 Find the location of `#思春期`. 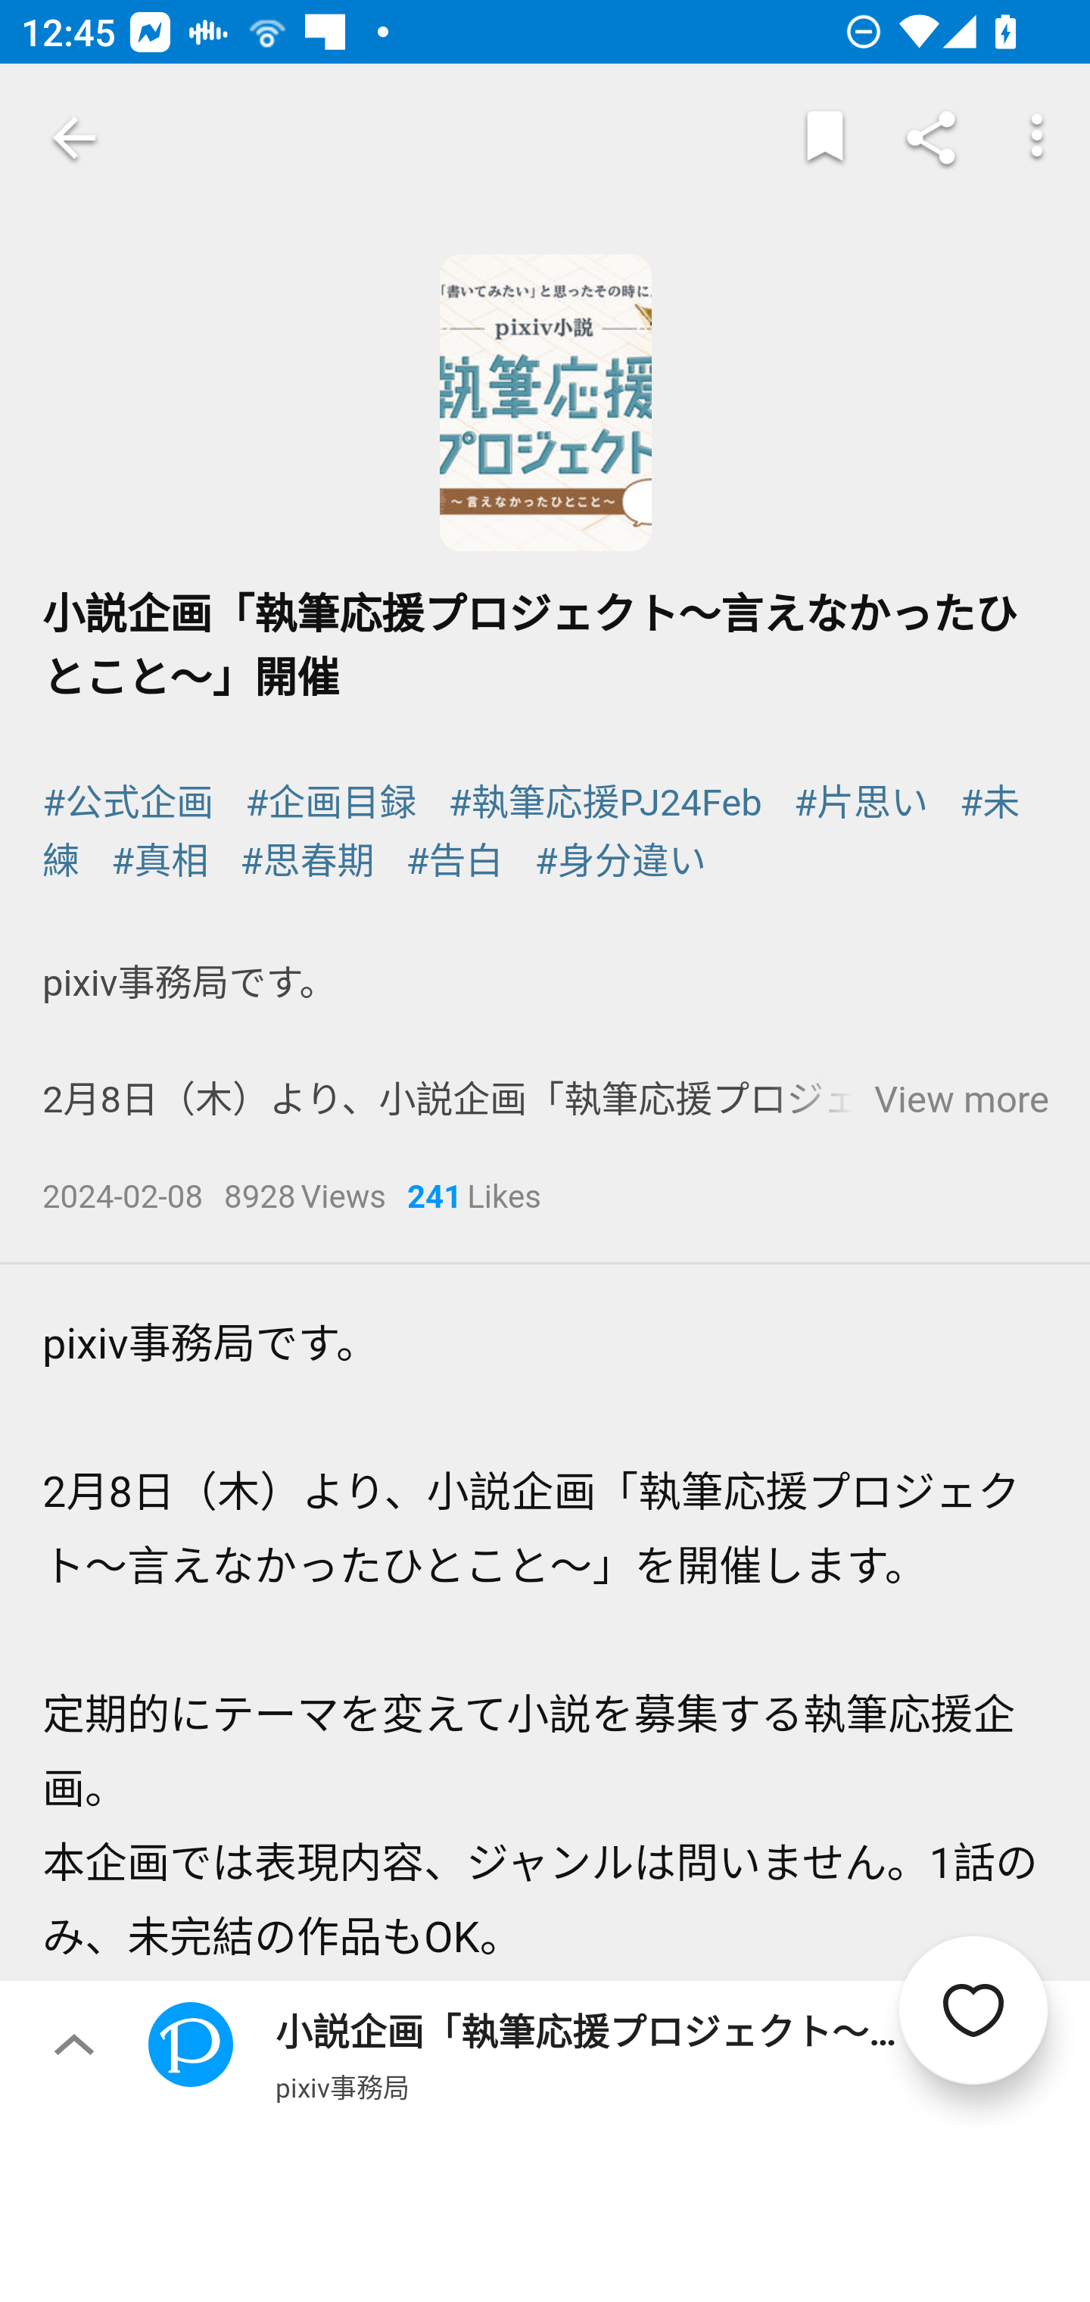

#思春期 is located at coordinates (307, 862).